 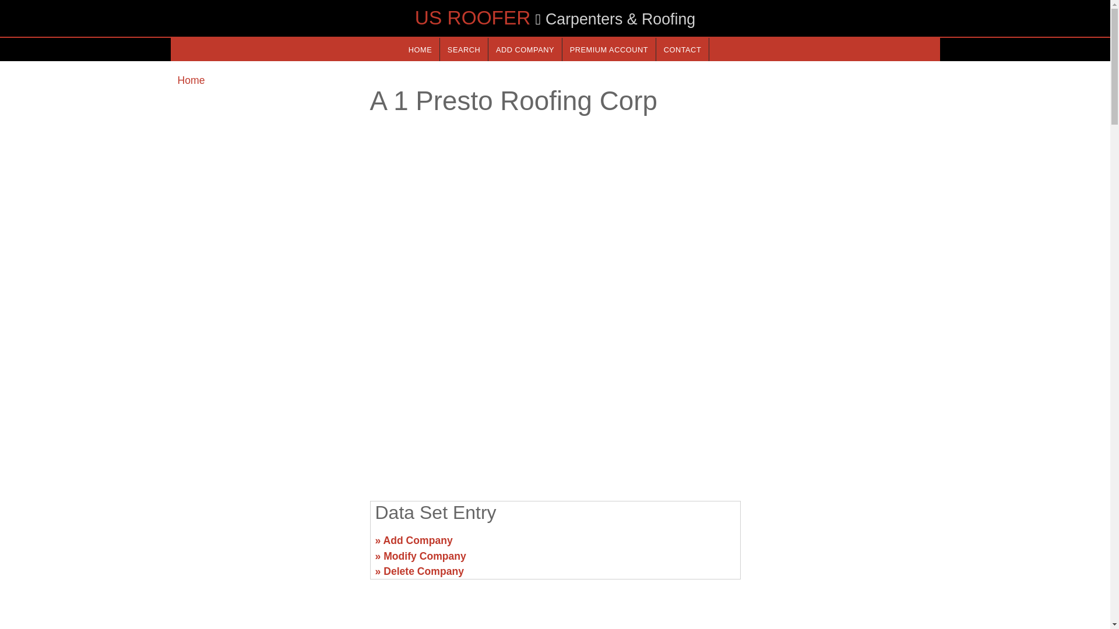 What do you see at coordinates (525, 49) in the screenshot?
I see `ADD COMPANY` at bounding box center [525, 49].